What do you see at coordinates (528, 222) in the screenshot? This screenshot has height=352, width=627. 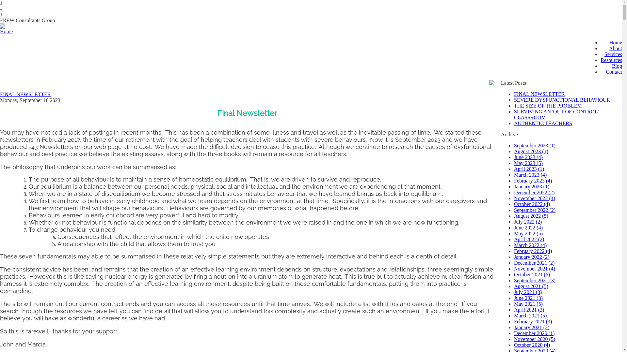 I see `July 2022 (2)` at bounding box center [528, 222].